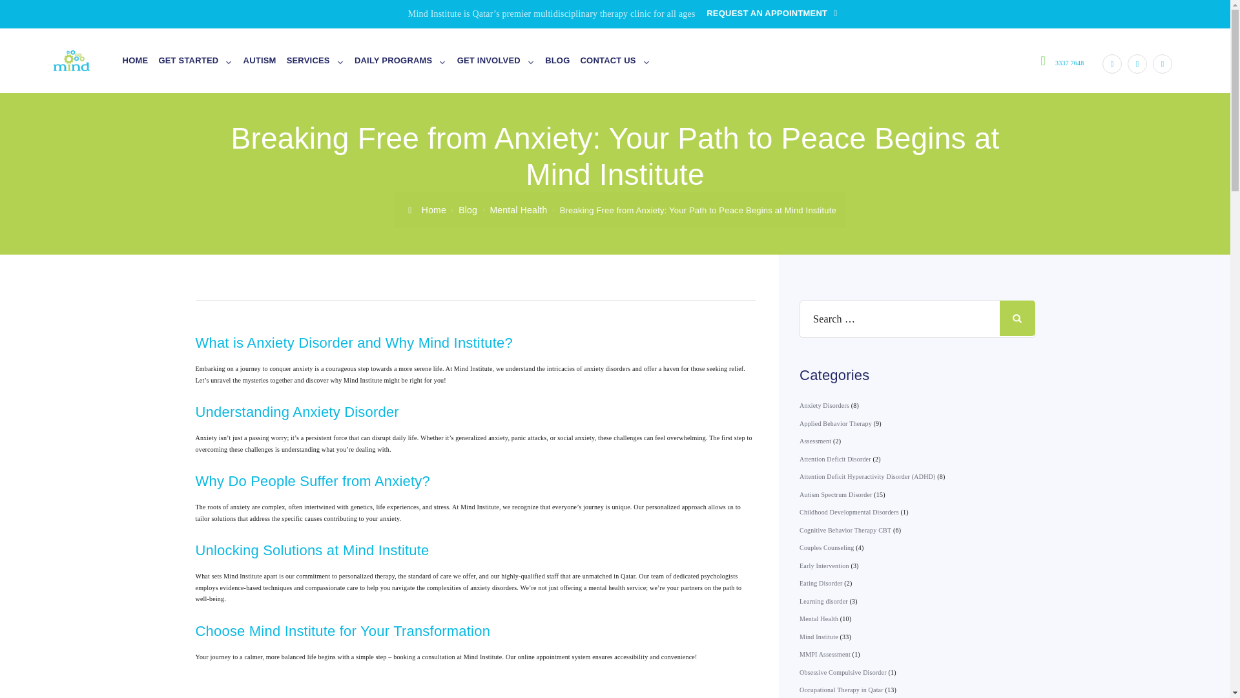 This screenshot has width=1240, height=698. What do you see at coordinates (557, 61) in the screenshot?
I see `BLOG` at bounding box center [557, 61].